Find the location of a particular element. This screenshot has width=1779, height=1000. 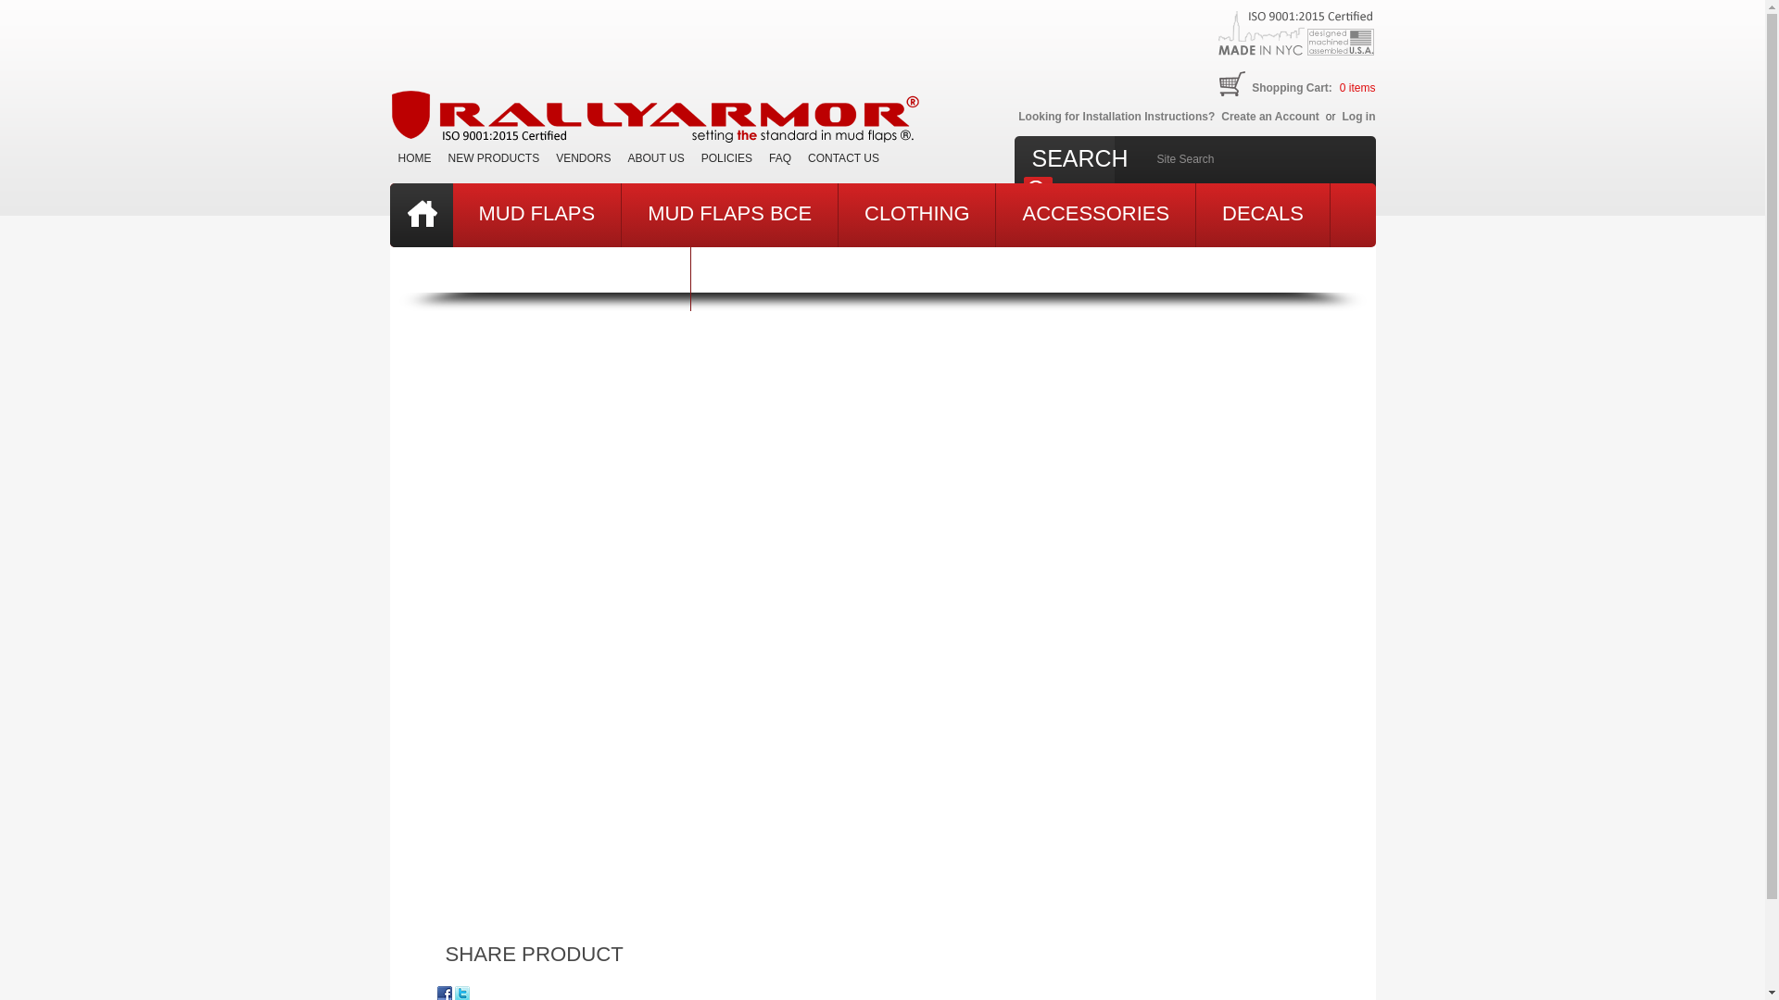

MUD FLAPS is located at coordinates (536, 215).